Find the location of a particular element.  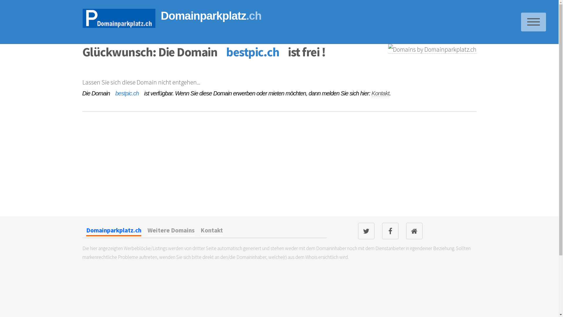

Weitere Domains is located at coordinates (171, 231).